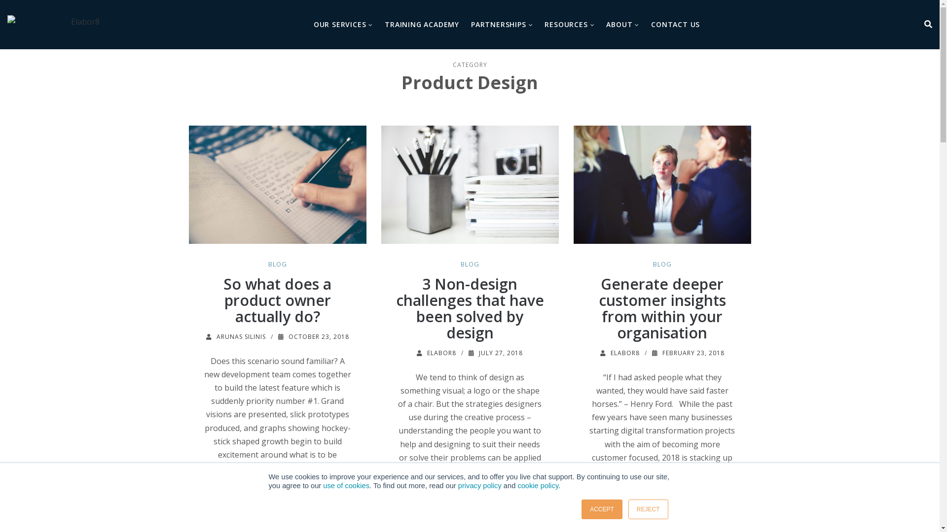  I want to click on OCTOBER 23, 2018, so click(319, 337).